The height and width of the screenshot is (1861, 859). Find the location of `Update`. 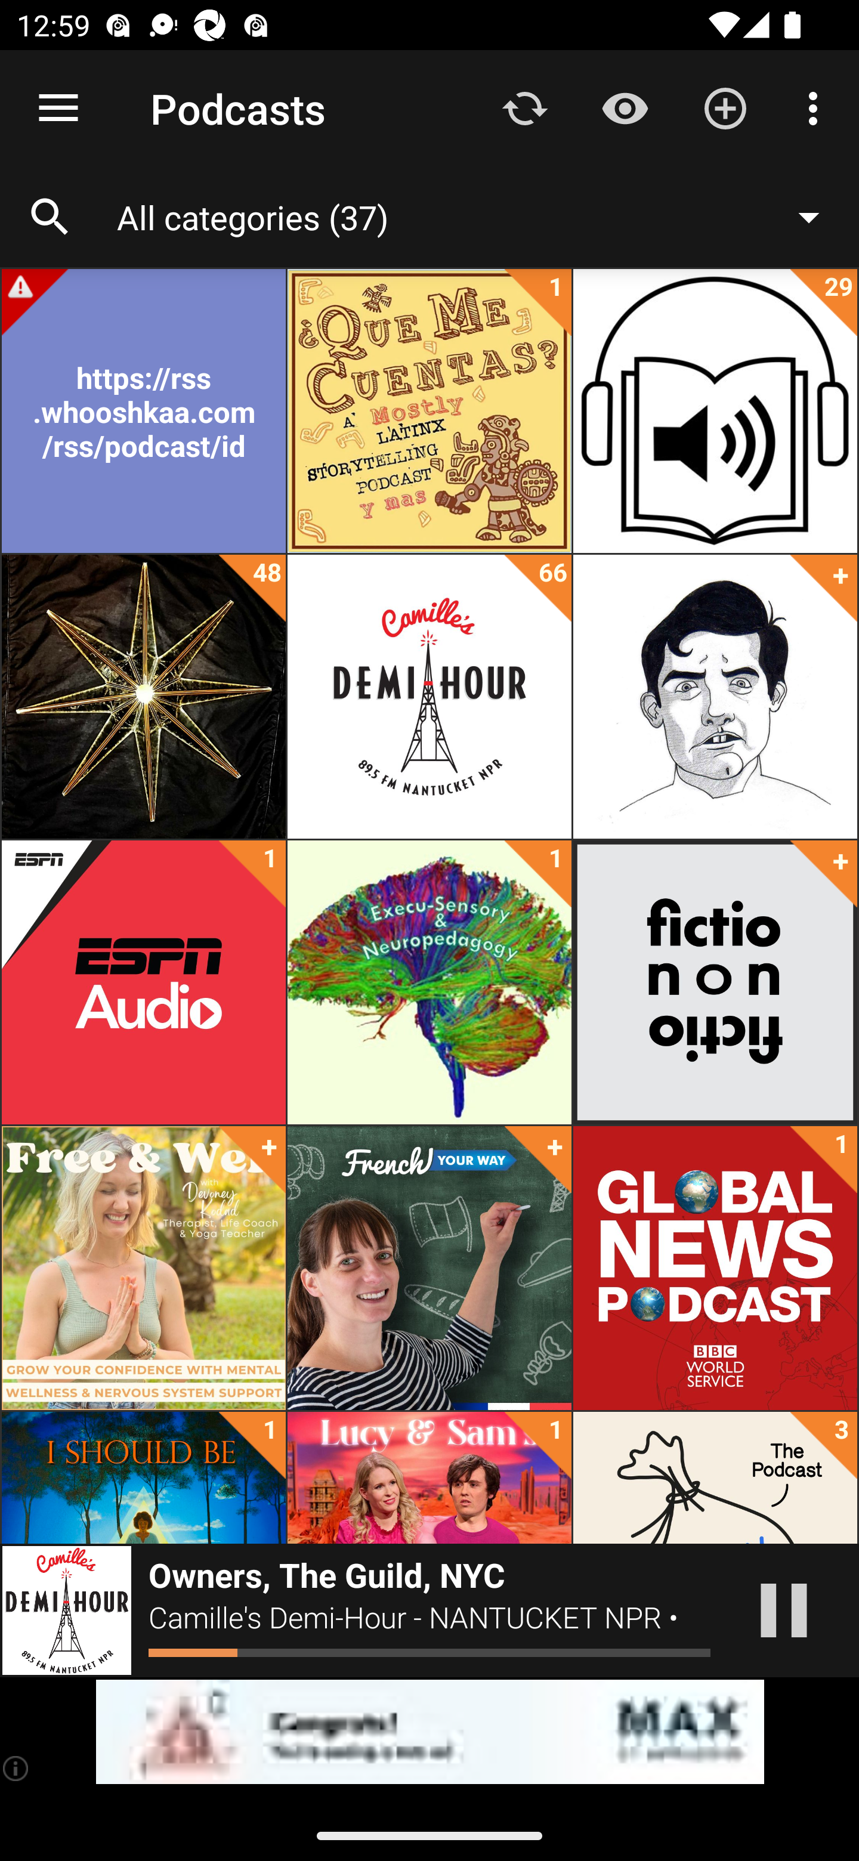

Update is located at coordinates (525, 107).